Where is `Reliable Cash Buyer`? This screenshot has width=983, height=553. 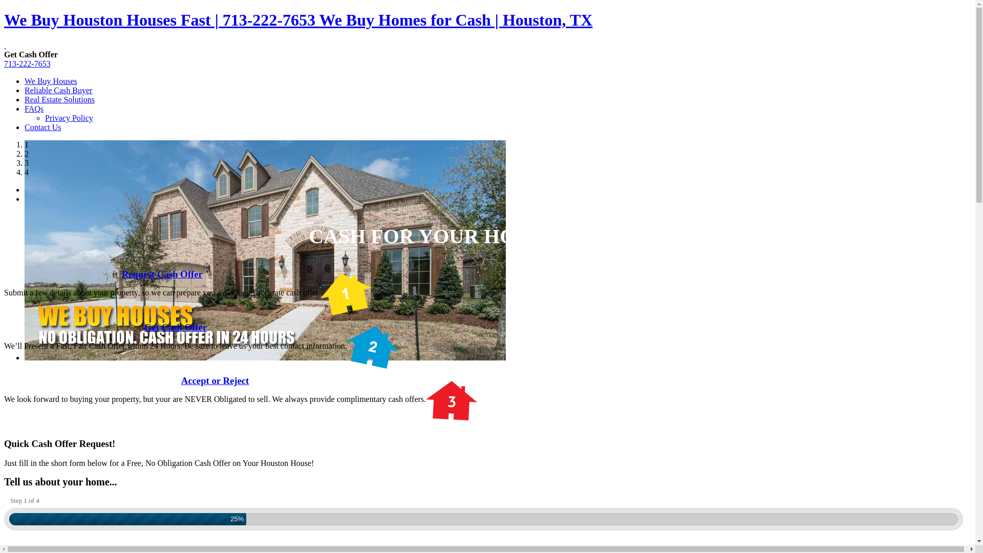
Reliable Cash Buyer is located at coordinates (58, 90).